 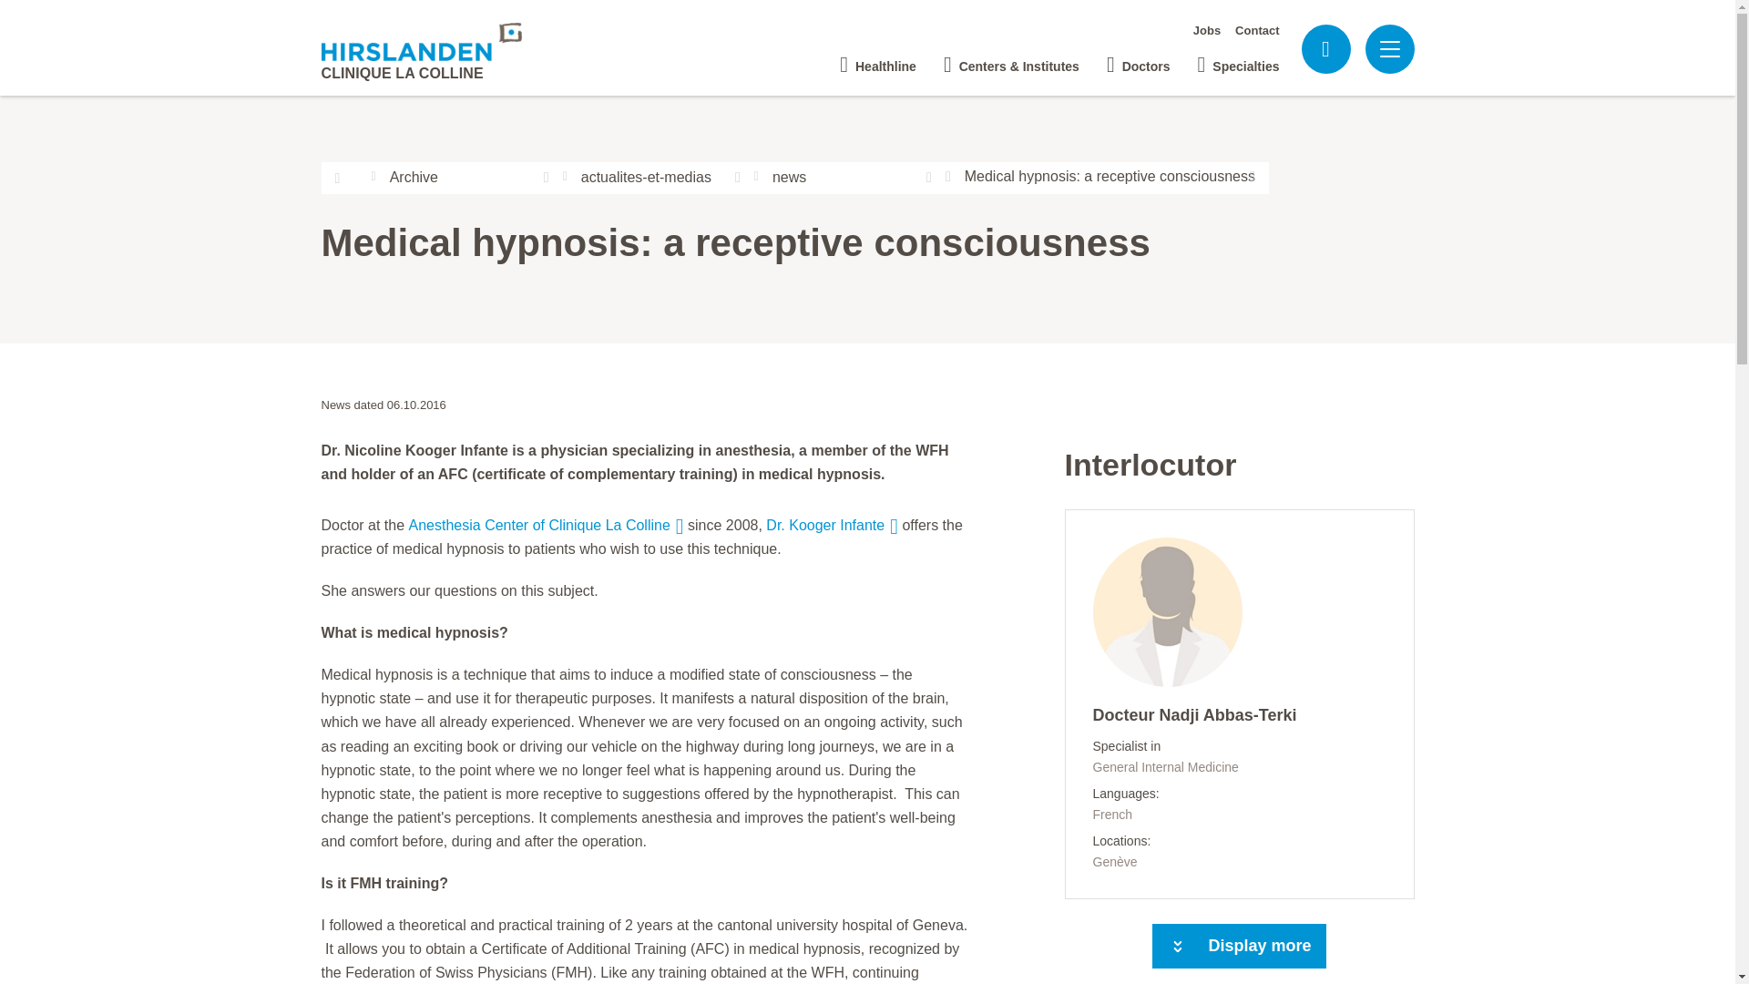 I want to click on Menu, so click(x=1388, y=49).